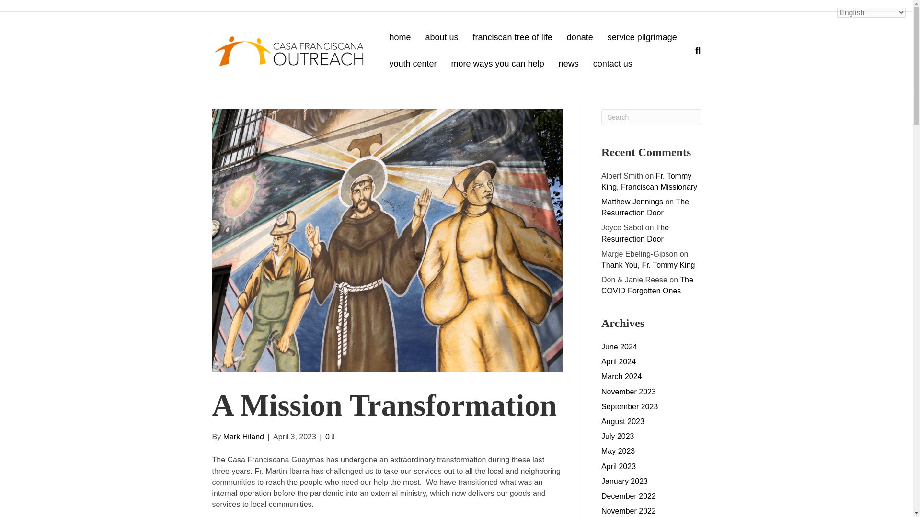  What do you see at coordinates (632, 201) in the screenshot?
I see `Matthew Jennings` at bounding box center [632, 201].